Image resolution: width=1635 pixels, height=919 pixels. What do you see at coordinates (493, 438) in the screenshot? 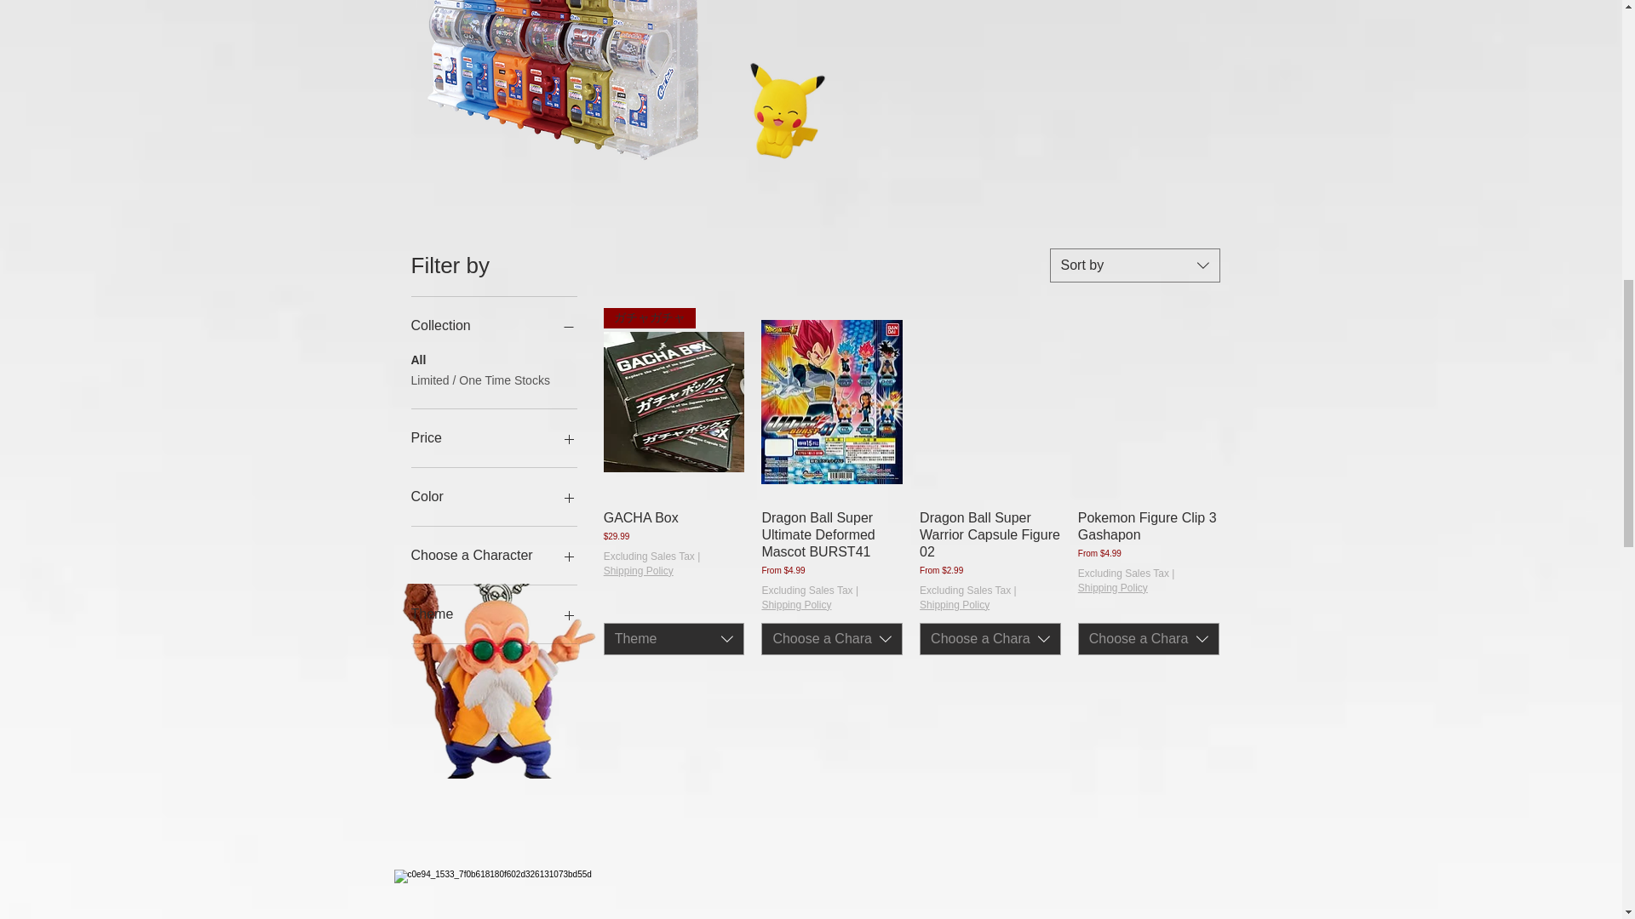
I see `Price` at bounding box center [493, 438].